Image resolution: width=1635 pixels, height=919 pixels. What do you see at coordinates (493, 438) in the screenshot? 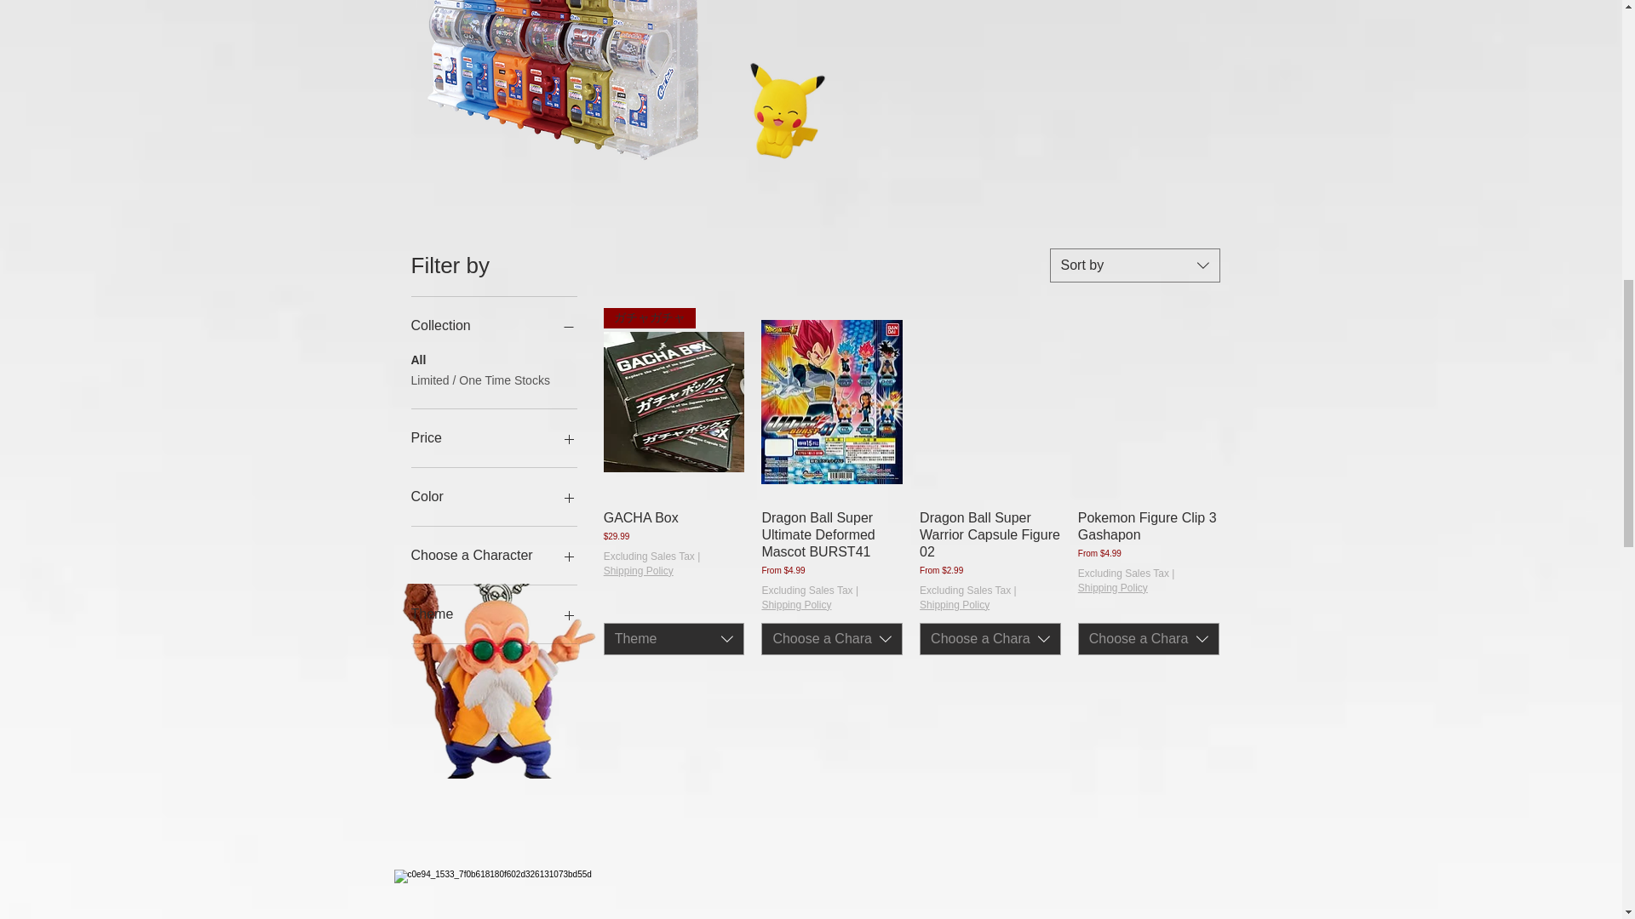
I see `Price` at bounding box center [493, 438].